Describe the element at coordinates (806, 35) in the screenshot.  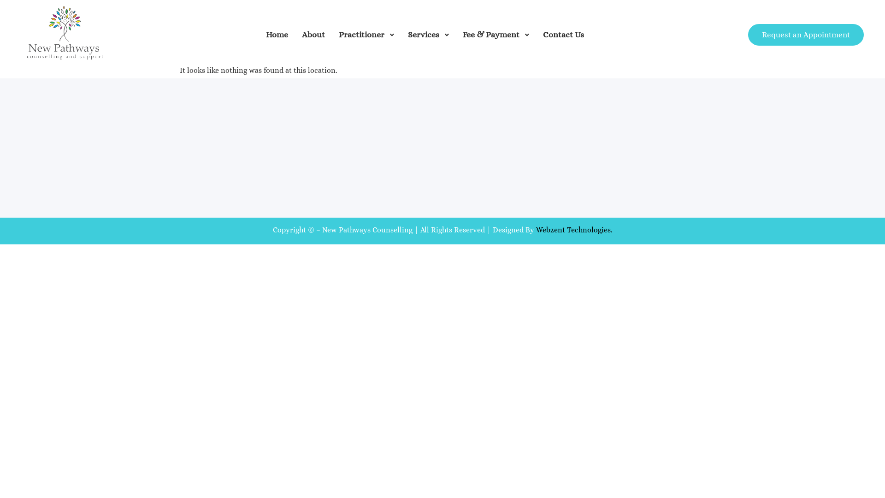
I see `Request an Appointment` at that location.